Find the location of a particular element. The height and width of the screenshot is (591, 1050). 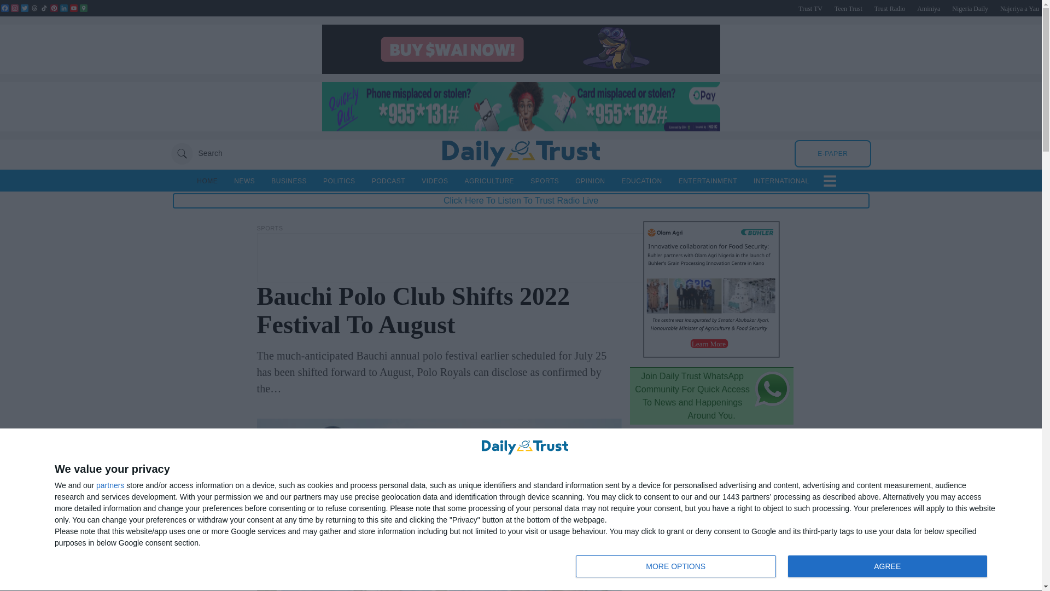

Trust Radio is located at coordinates (890, 8).